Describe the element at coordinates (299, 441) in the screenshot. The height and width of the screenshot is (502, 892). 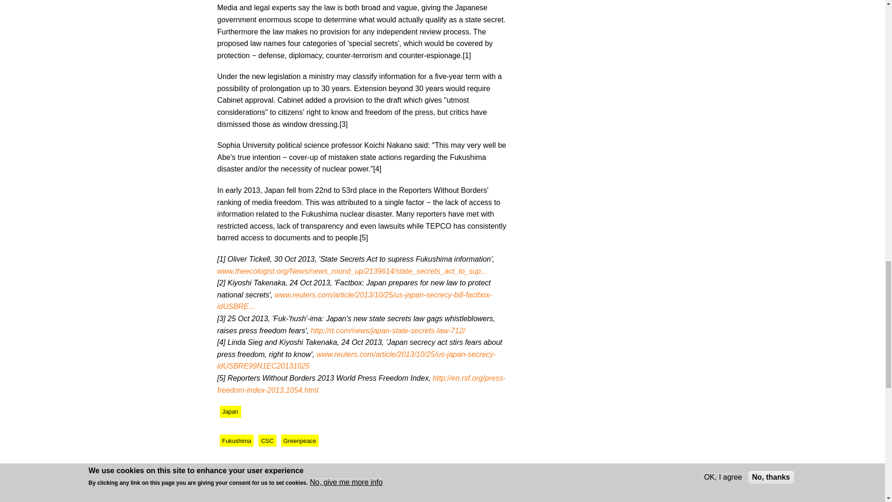
I see `Greenpeace` at that location.